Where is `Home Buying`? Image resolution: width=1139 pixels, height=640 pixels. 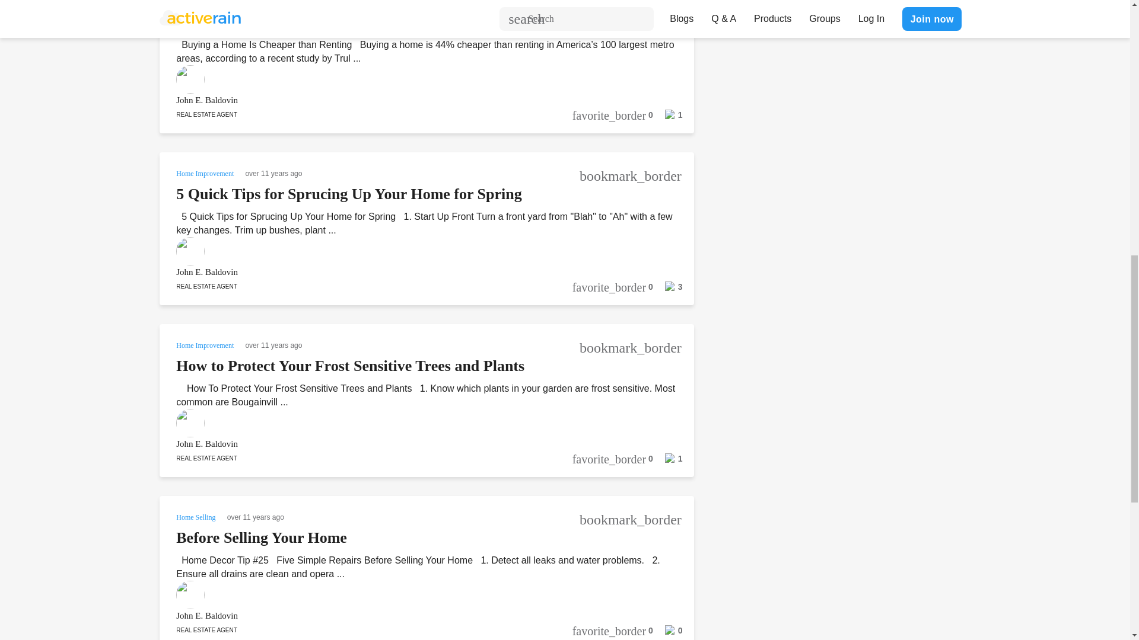 Home Buying is located at coordinates (197, 2).